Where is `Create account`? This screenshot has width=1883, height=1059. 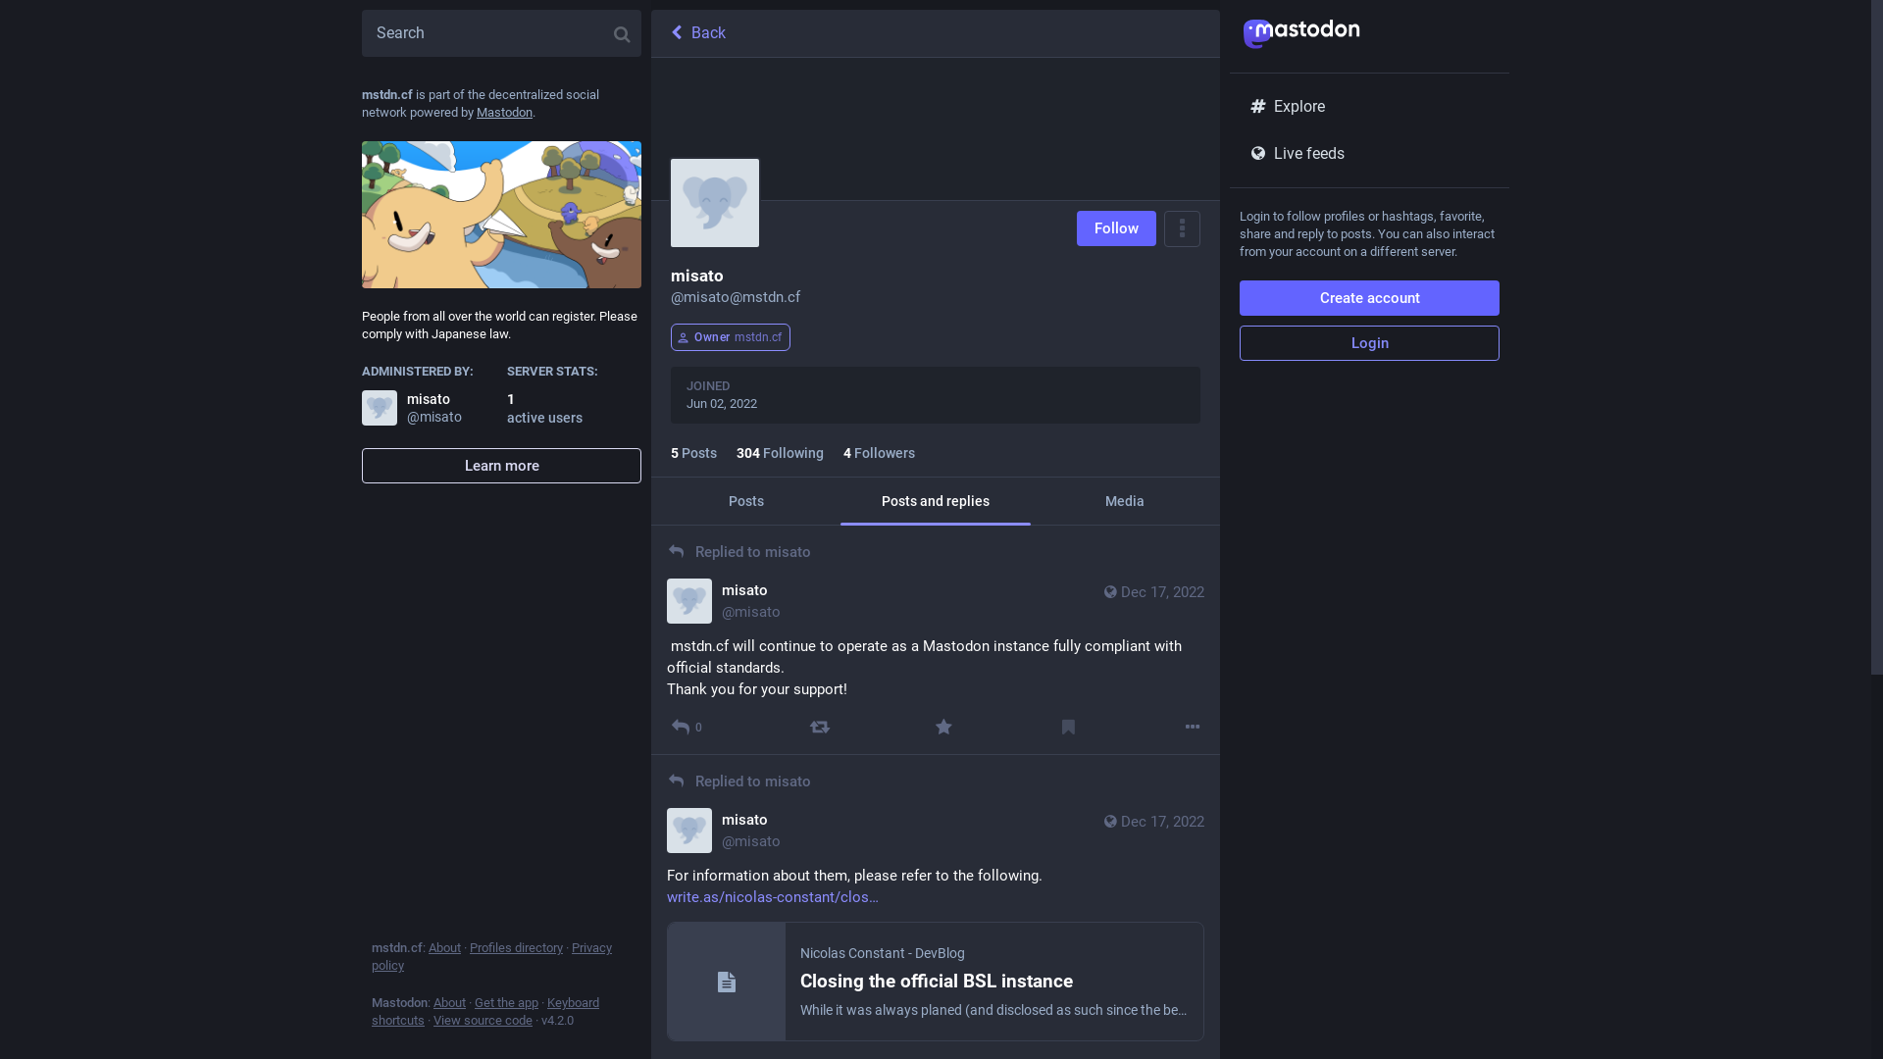 Create account is located at coordinates (1369, 298).